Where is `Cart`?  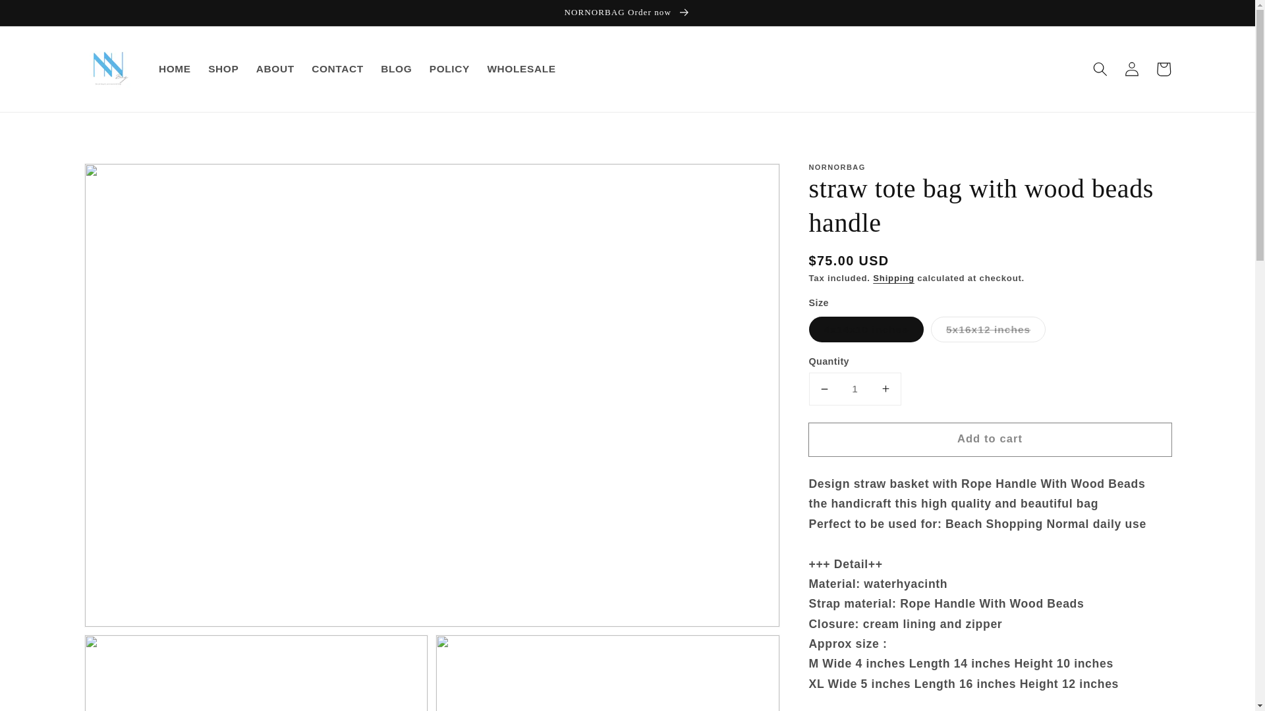 Cart is located at coordinates (1163, 68).